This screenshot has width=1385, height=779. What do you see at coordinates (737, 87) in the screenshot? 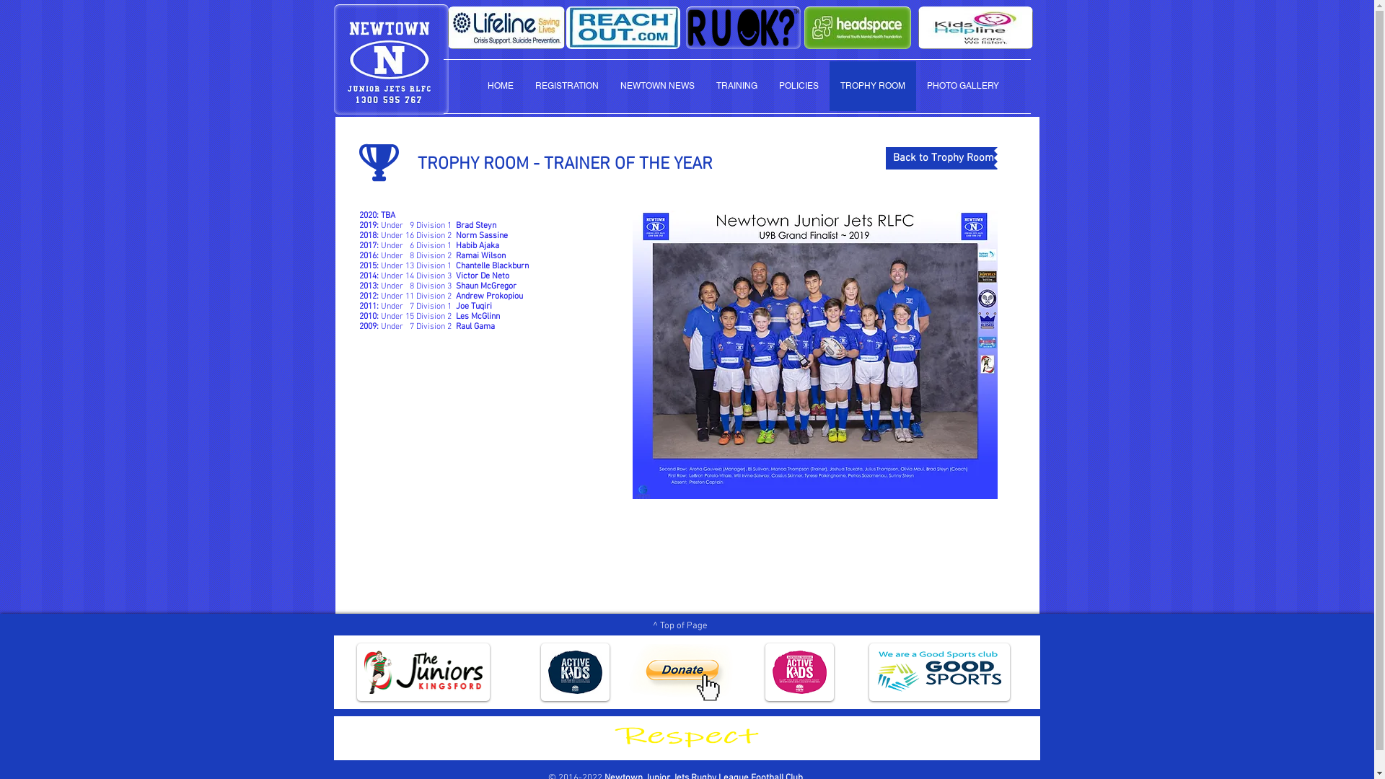
I see `TRAINING` at bounding box center [737, 87].